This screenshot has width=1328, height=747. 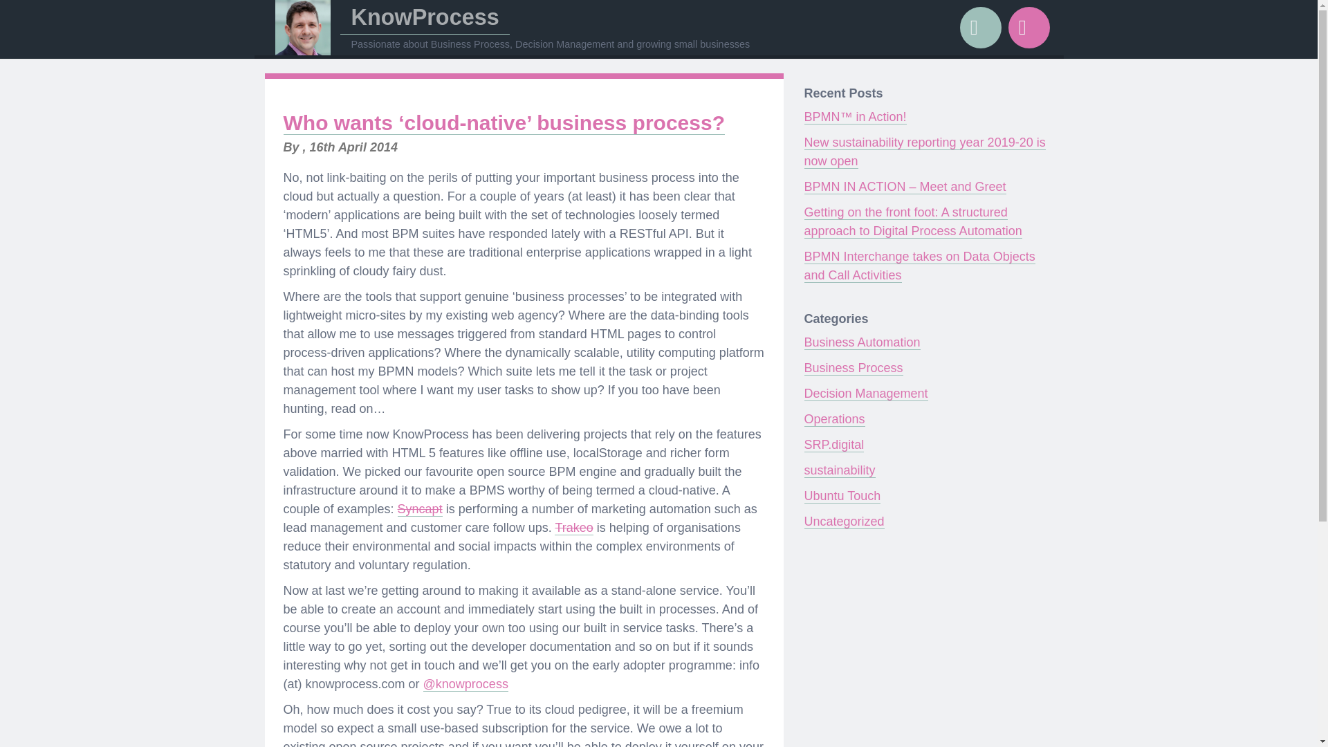 I want to click on Business Automation, so click(x=862, y=342).